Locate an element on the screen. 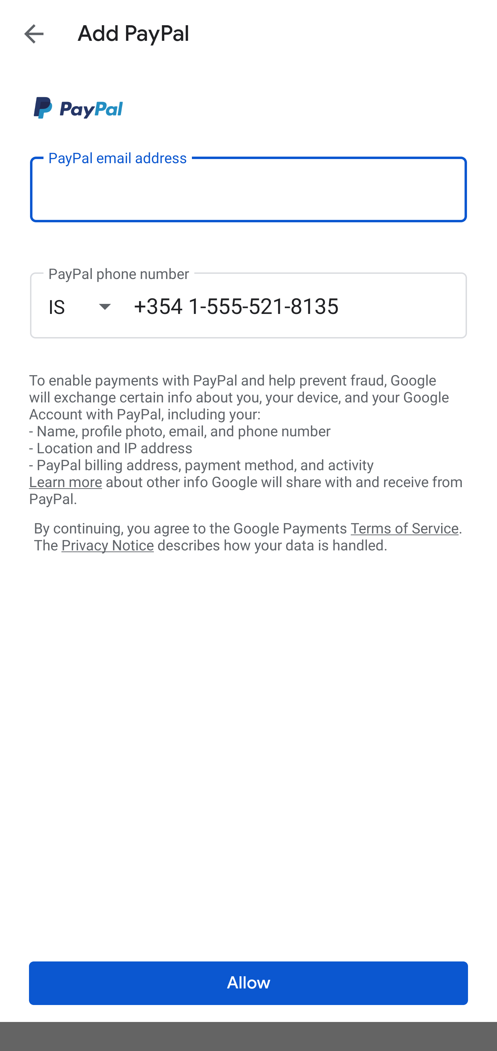 The height and width of the screenshot is (1051, 497). IS is located at coordinates (91, 306).